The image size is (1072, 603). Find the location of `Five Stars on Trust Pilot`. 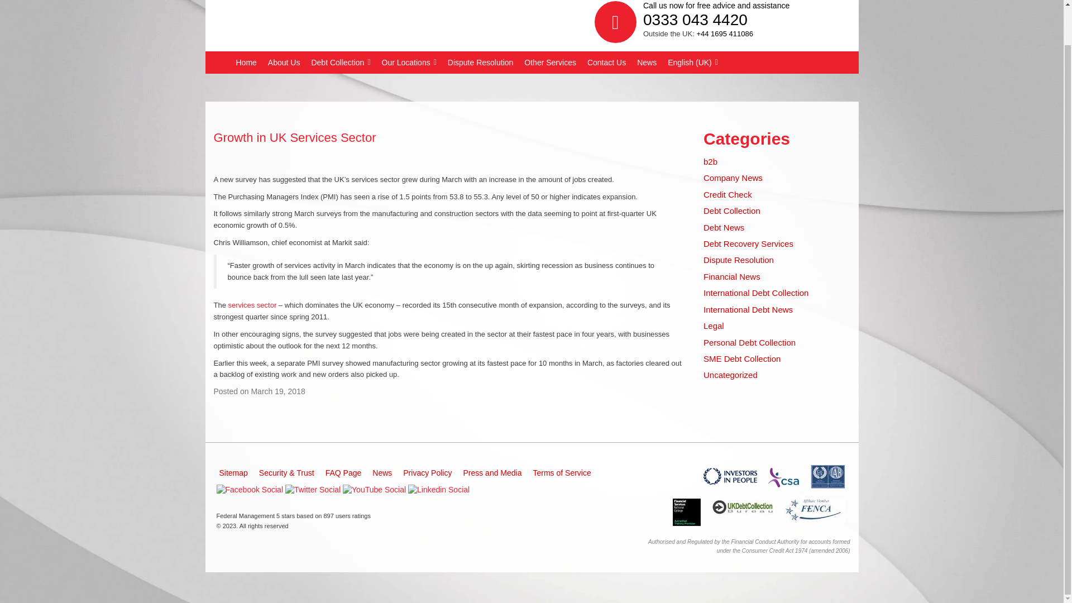

Five Stars on Trust Pilot is located at coordinates (686, 512).